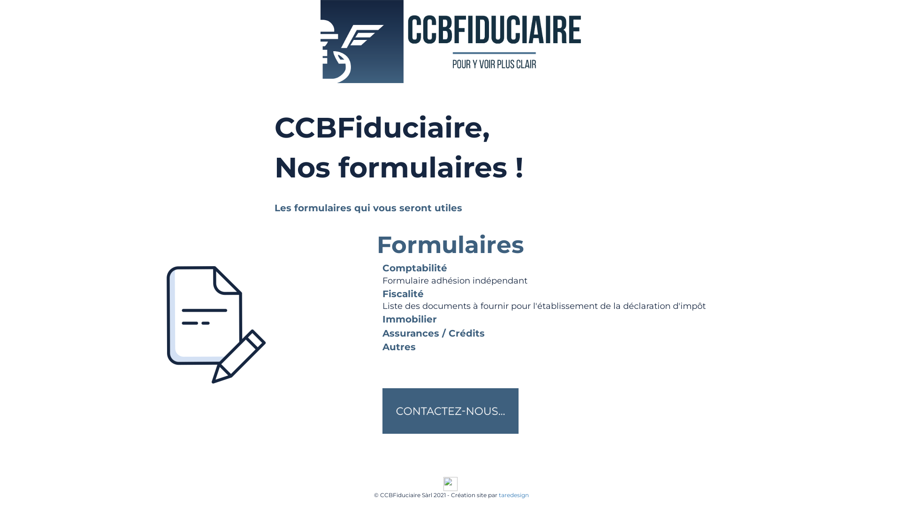 This screenshot has width=901, height=507. I want to click on immobilier@ccbfiduciaire.ch, so click(440, 472).